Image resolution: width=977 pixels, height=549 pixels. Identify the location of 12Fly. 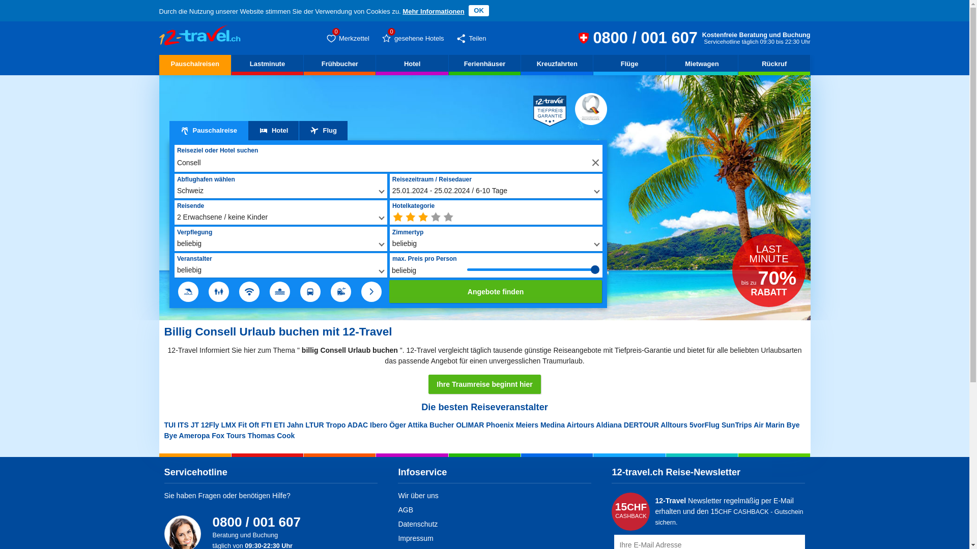
(210, 425).